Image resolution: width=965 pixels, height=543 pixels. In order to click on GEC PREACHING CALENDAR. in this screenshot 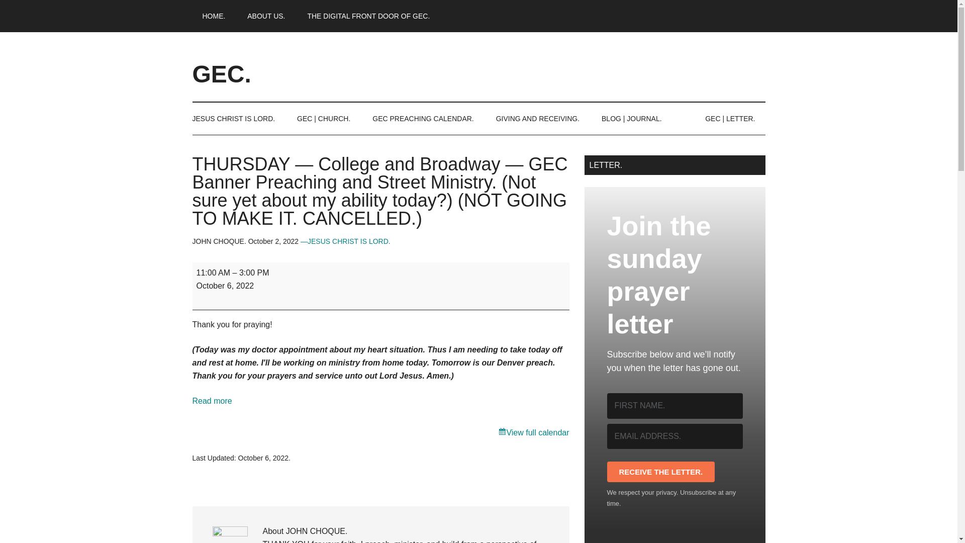, I will do `click(423, 119)`.